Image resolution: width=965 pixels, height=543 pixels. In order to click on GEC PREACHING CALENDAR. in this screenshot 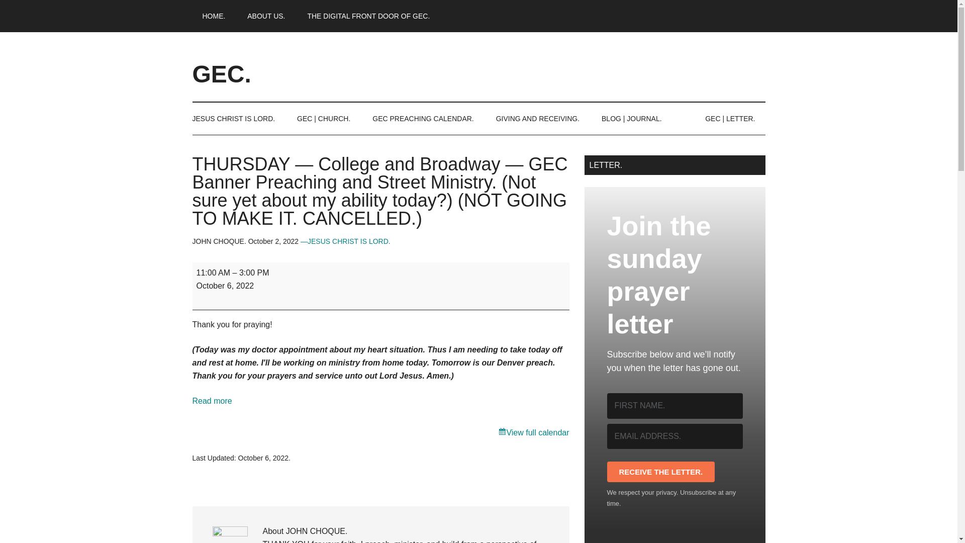, I will do `click(423, 119)`.